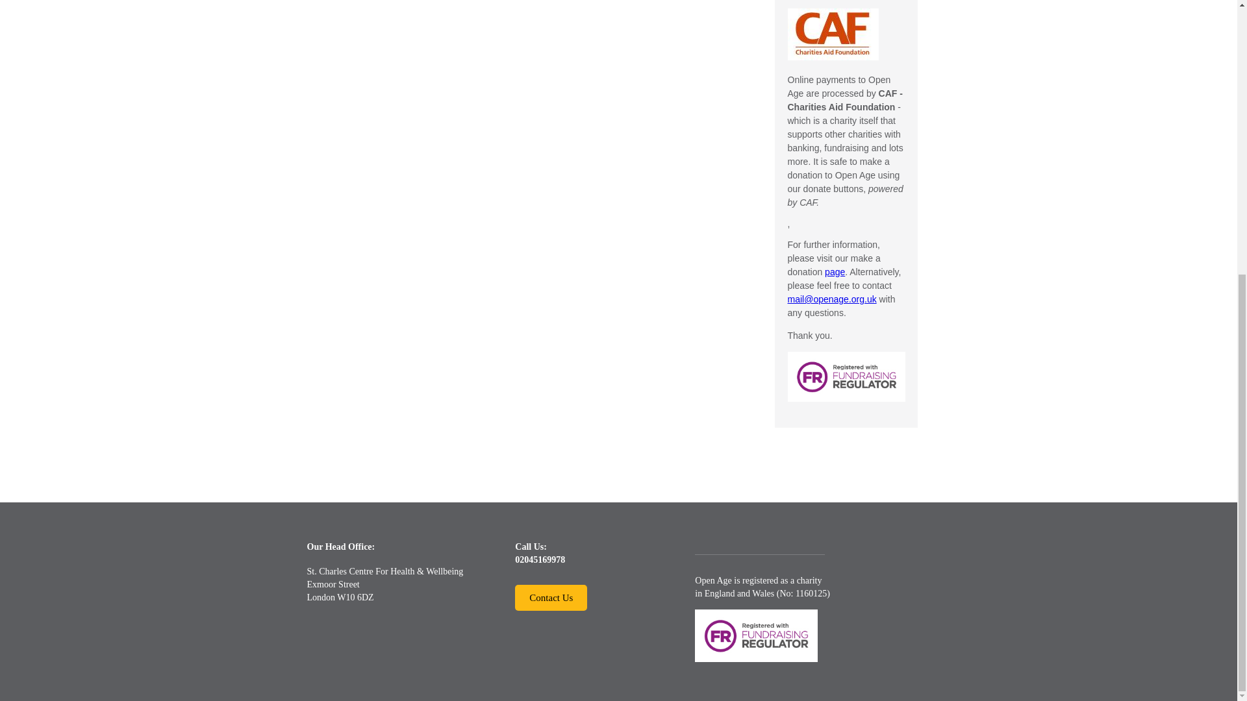 Image resolution: width=1247 pixels, height=701 pixels. Describe the element at coordinates (551, 597) in the screenshot. I see `Contact Us` at that location.